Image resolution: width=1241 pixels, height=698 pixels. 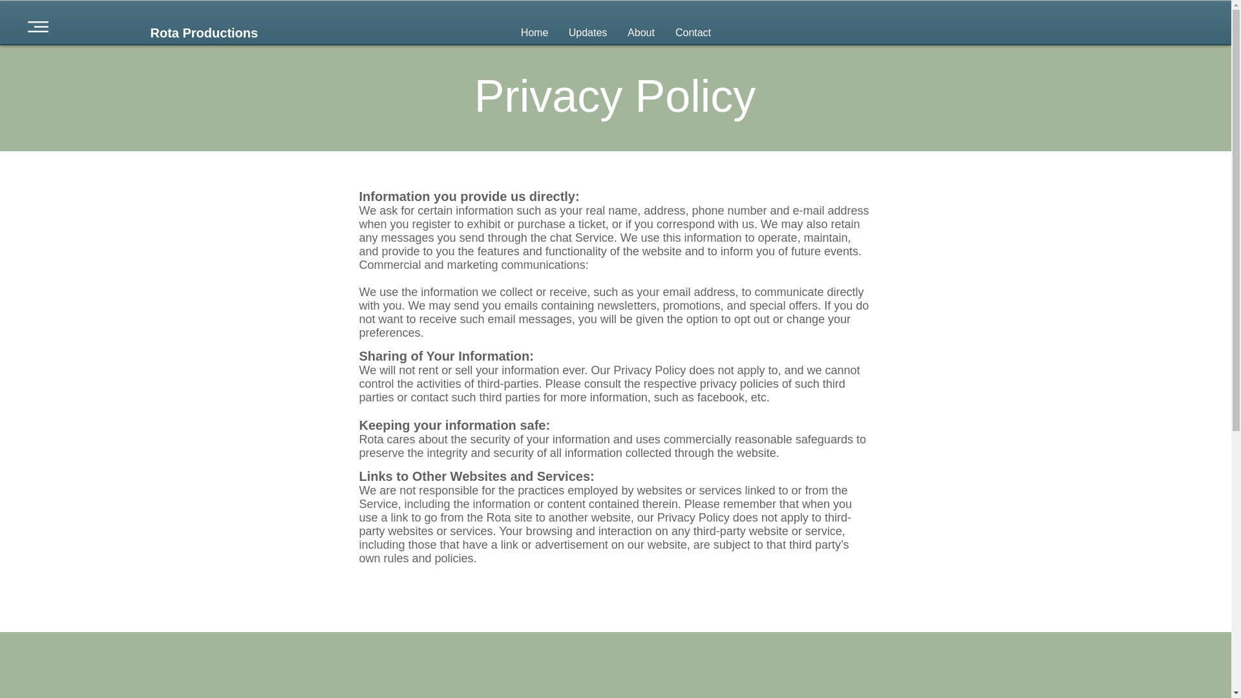 What do you see at coordinates (588, 32) in the screenshot?
I see `Updates` at bounding box center [588, 32].